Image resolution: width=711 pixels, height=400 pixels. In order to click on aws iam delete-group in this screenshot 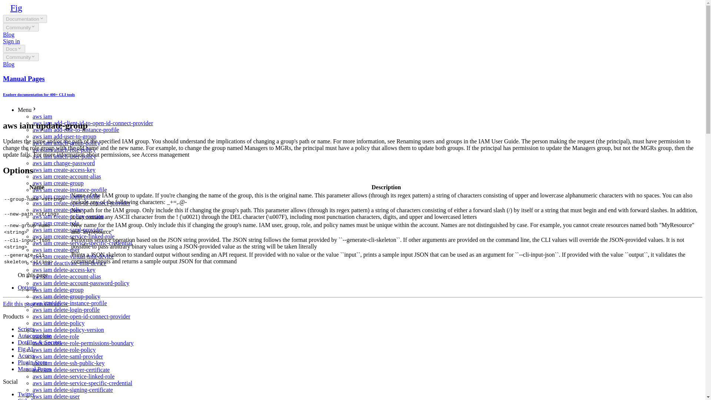, I will do `click(58, 290)`.